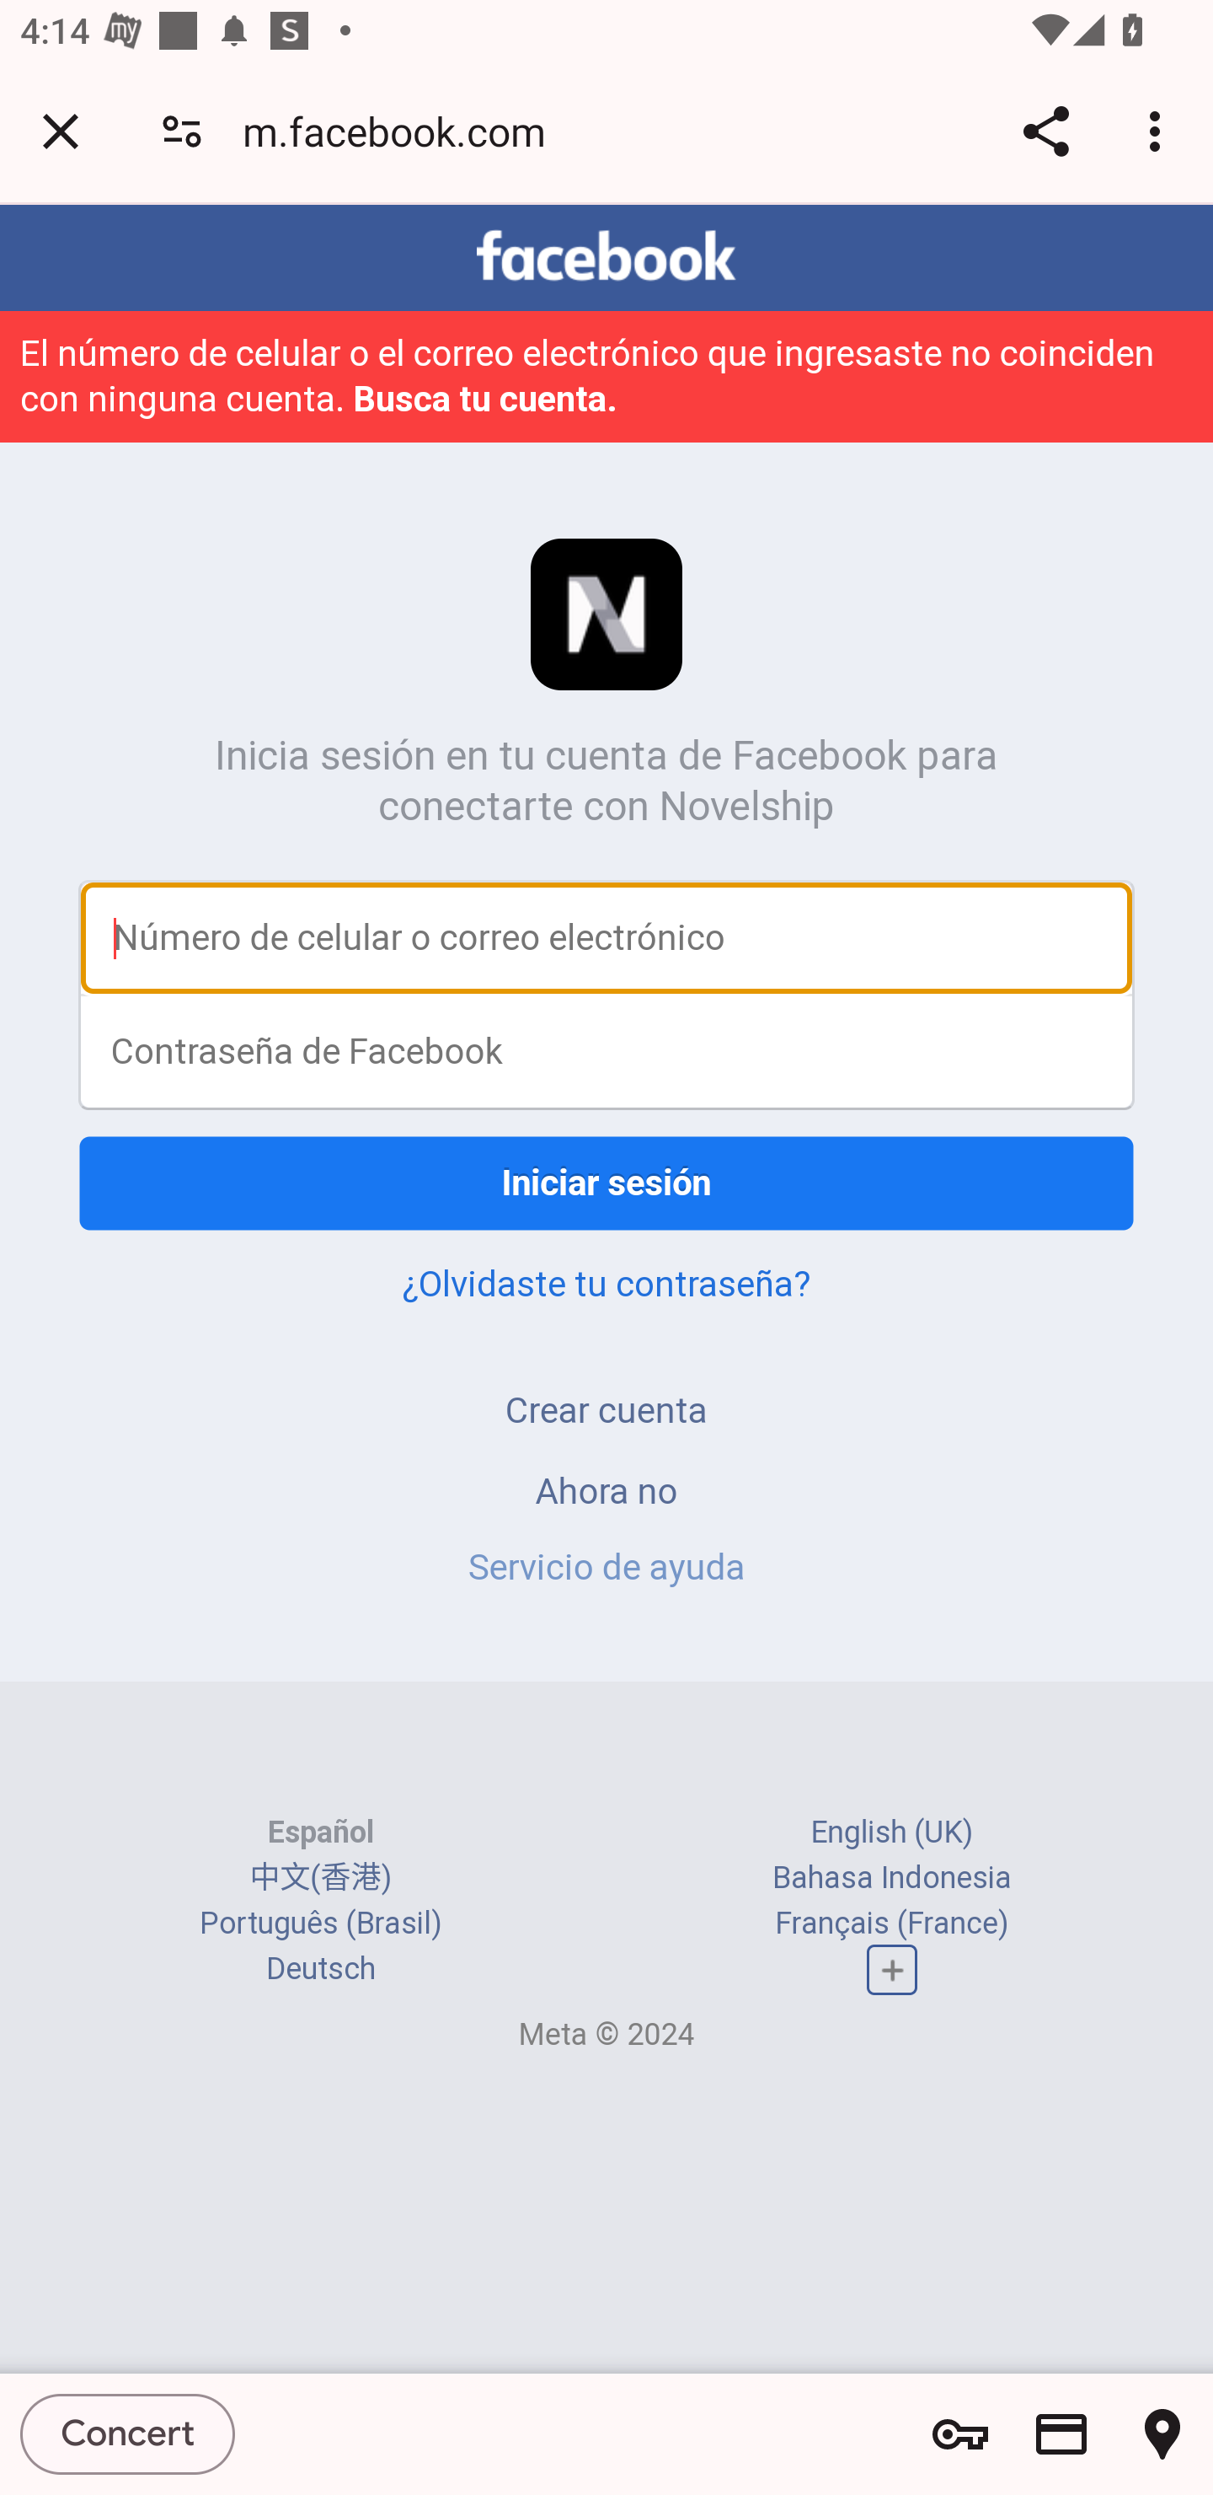 The width and height of the screenshot is (1213, 2495). I want to click on Deutsch, so click(320, 1968).